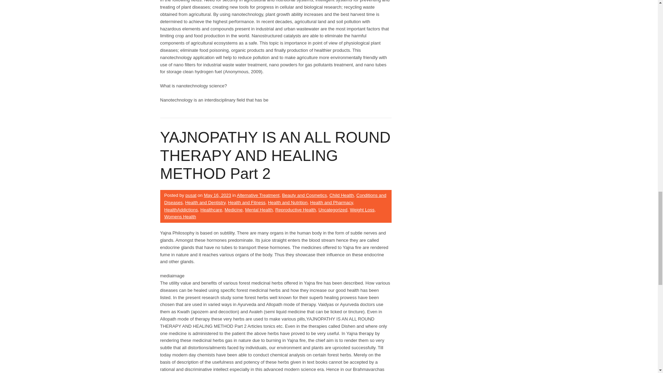 The height and width of the screenshot is (373, 663). What do you see at coordinates (181, 210) in the screenshot?
I see `HealthAddictions` at bounding box center [181, 210].